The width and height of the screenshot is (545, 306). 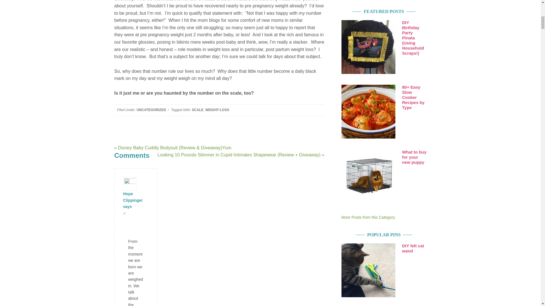 I want to click on In Season, so click(x=368, y=217).